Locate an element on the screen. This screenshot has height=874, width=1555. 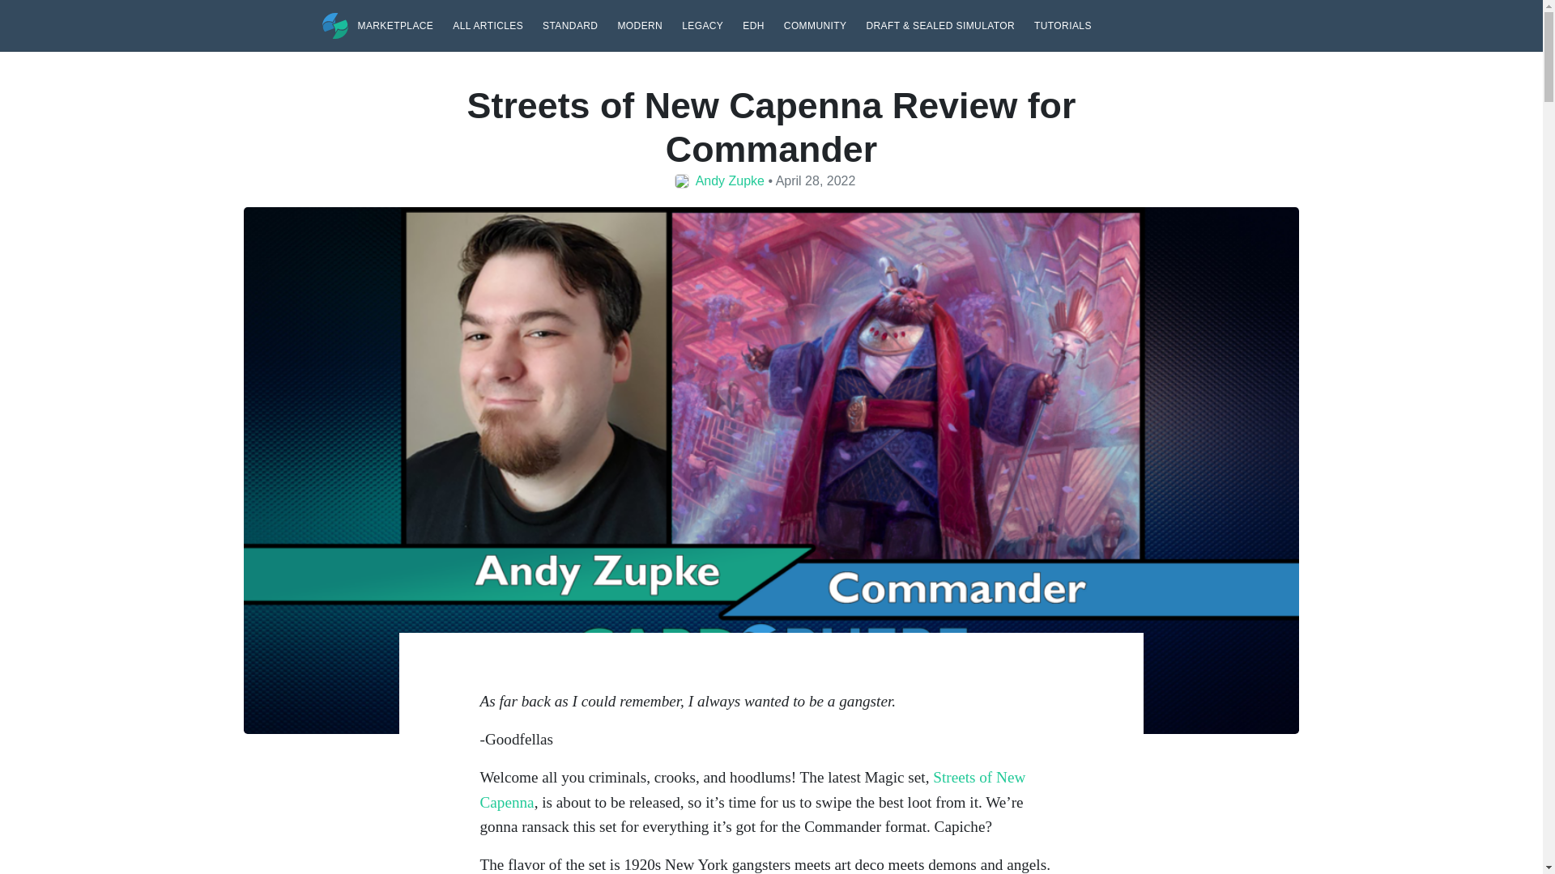
ALL ARTICLES is located at coordinates (488, 24).